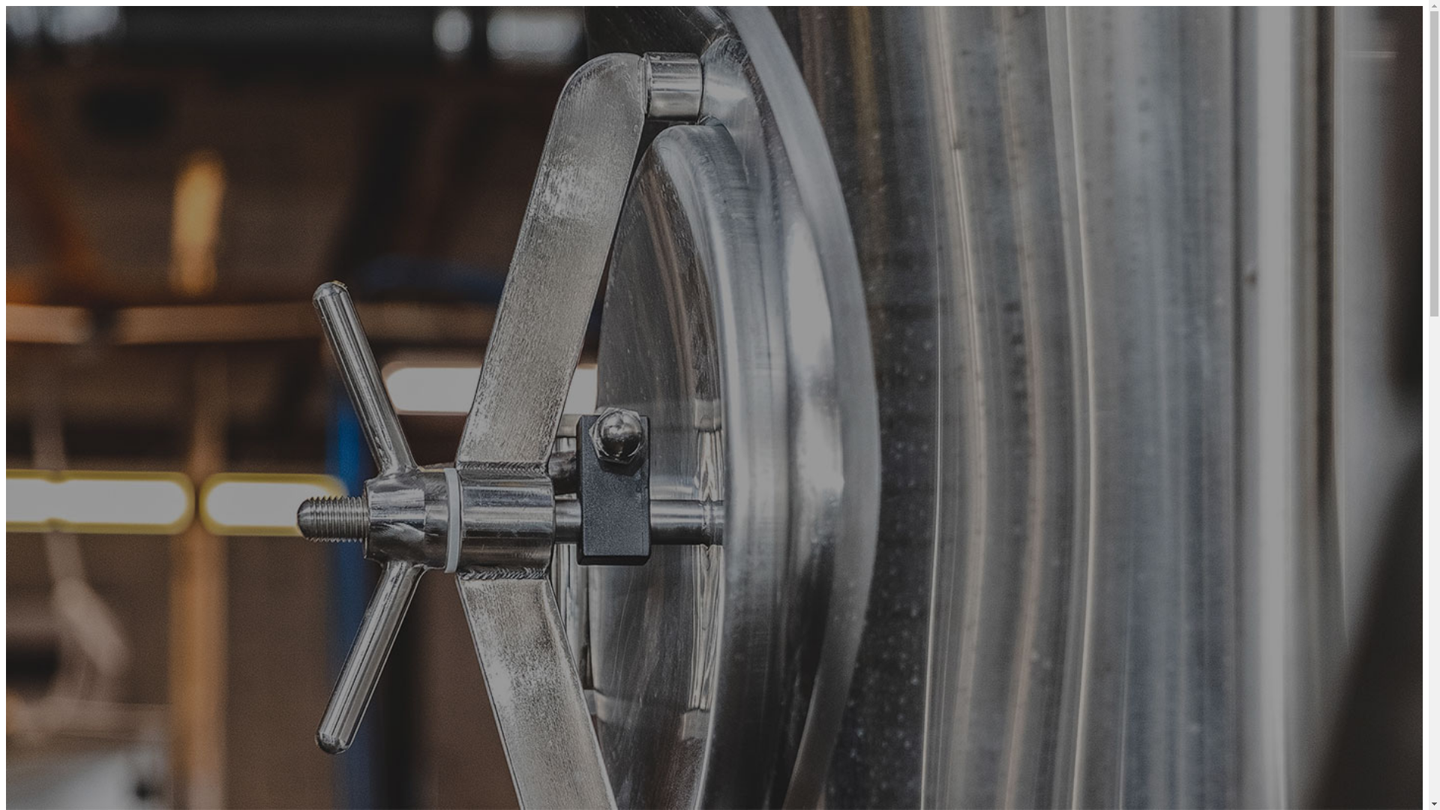 This screenshot has width=1440, height=810. What do you see at coordinates (61, 139) in the screenshot?
I see `CONTACT` at bounding box center [61, 139].